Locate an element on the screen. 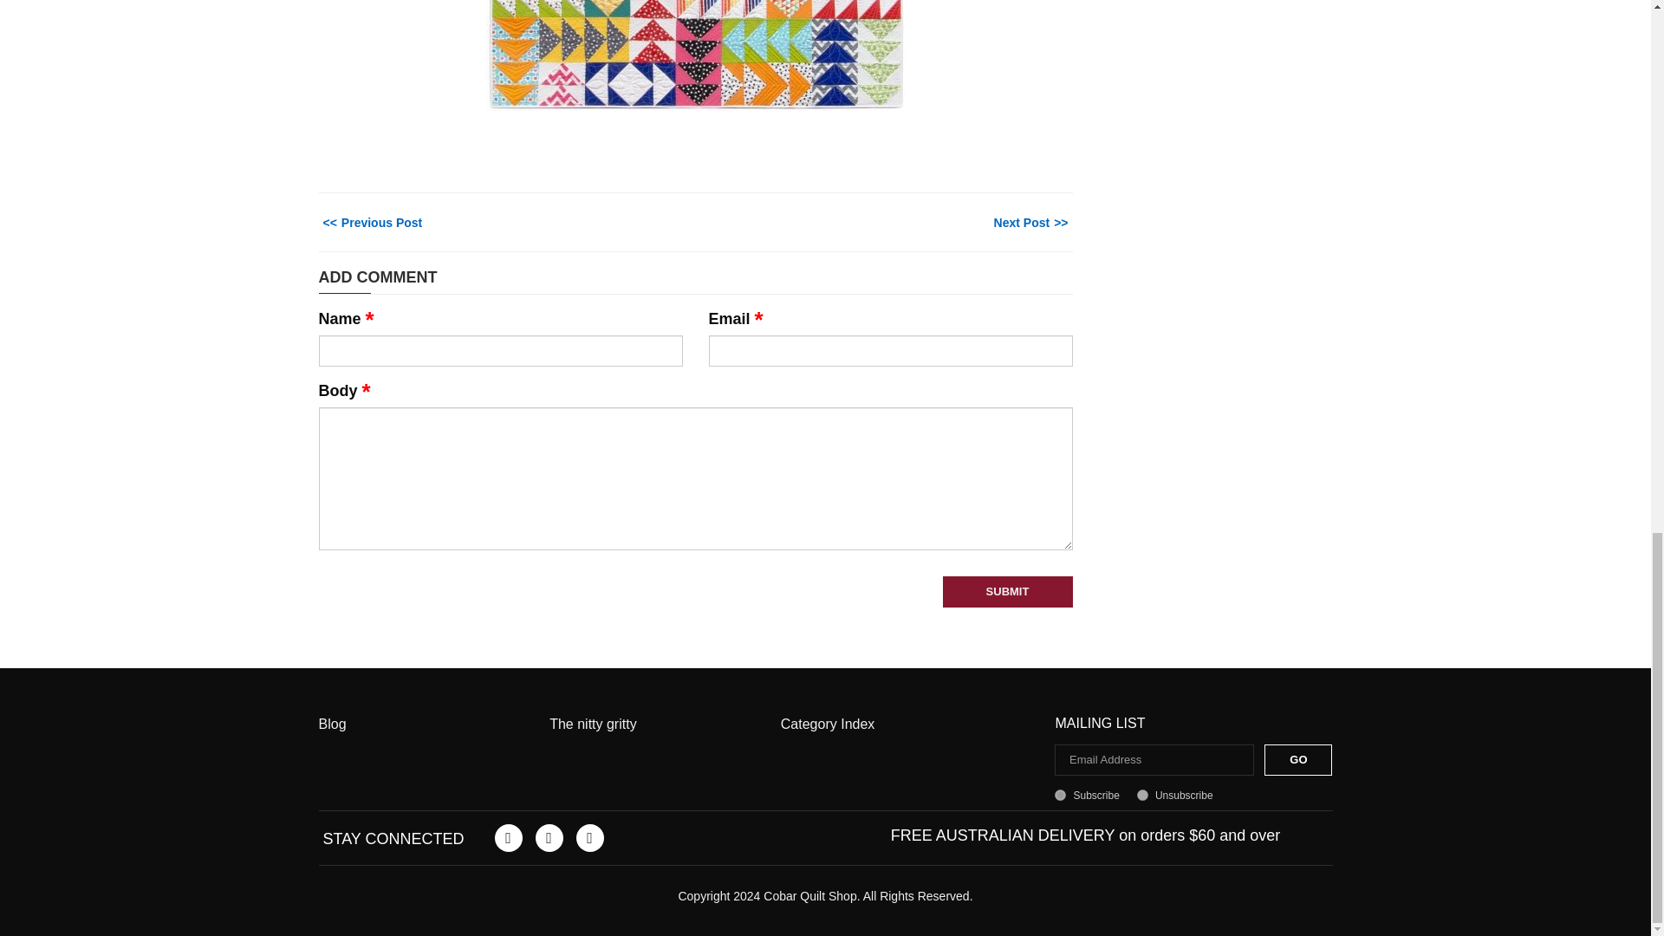  1 is located at coordinates (1061, 796).